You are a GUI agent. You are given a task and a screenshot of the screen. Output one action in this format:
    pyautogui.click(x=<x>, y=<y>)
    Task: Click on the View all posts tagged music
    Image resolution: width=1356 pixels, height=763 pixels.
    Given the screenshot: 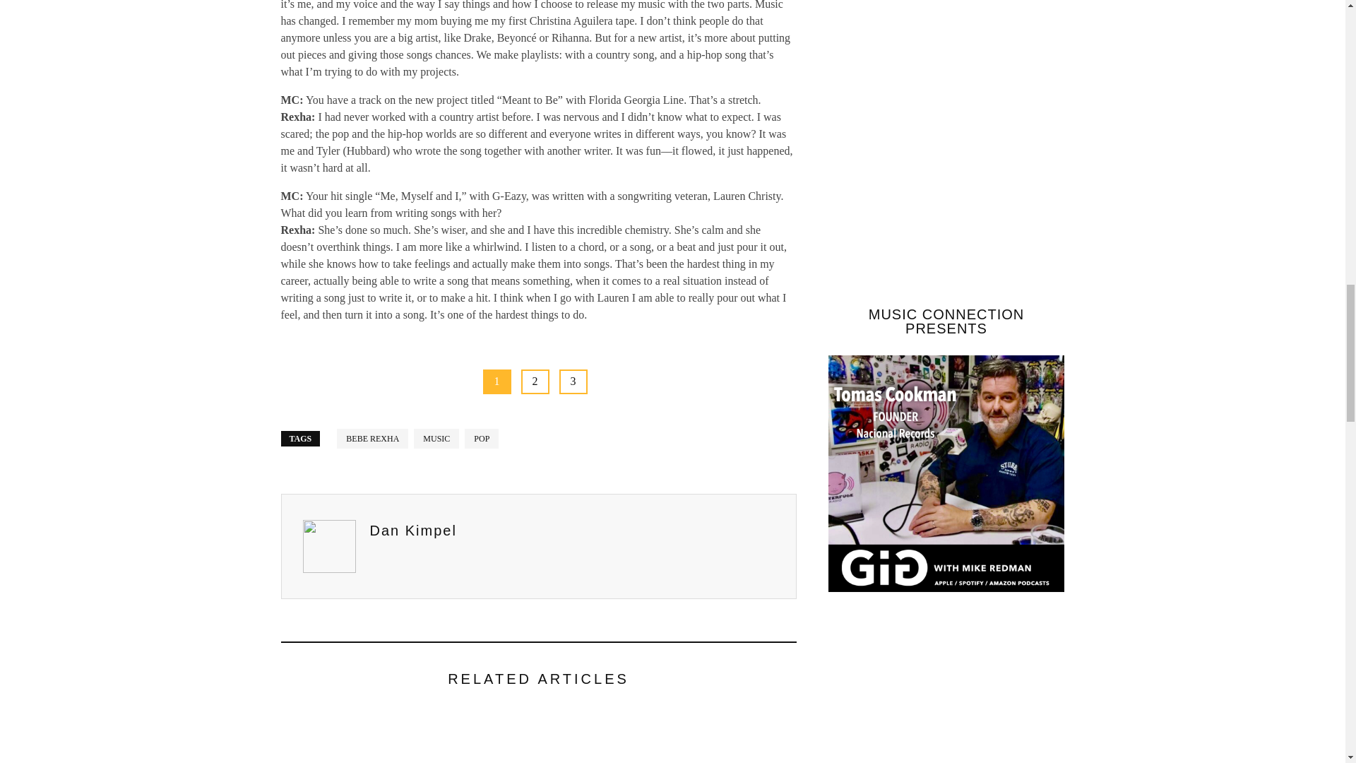 What is the action you would take?
    pyautogui.click(x=436, y=437)
    